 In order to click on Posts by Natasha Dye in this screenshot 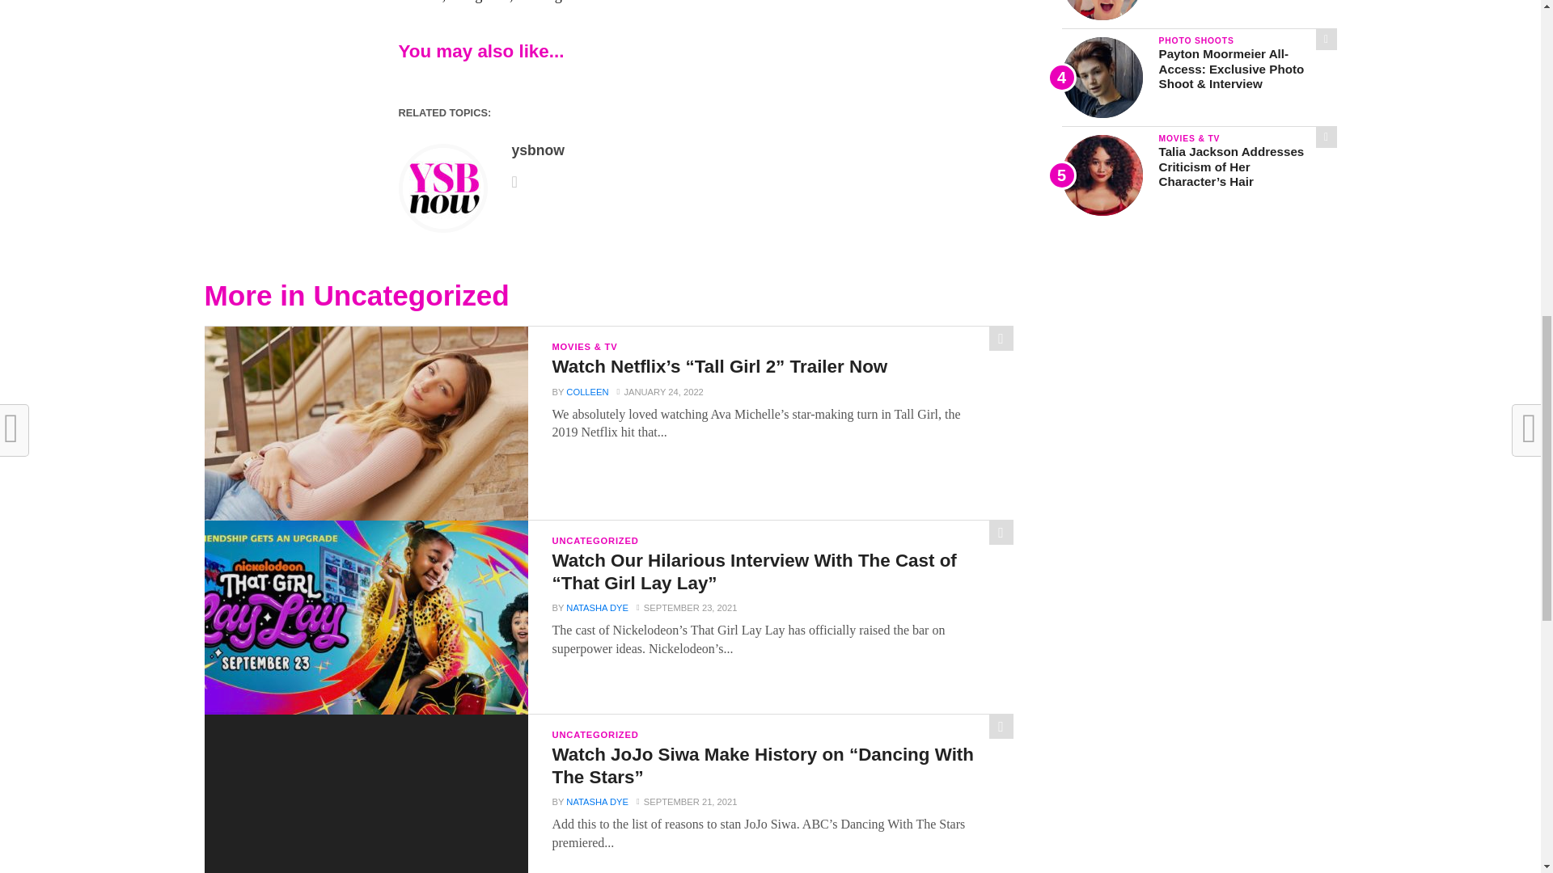, I will do `click(597, 802)`.